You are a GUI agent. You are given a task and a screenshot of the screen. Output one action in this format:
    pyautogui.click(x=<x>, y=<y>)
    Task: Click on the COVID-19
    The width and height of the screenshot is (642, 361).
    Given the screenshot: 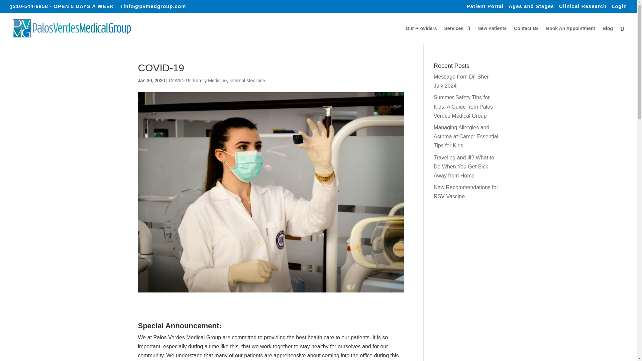 What is the action you would take?
    pyautogui.click(x=180, y=81)
    